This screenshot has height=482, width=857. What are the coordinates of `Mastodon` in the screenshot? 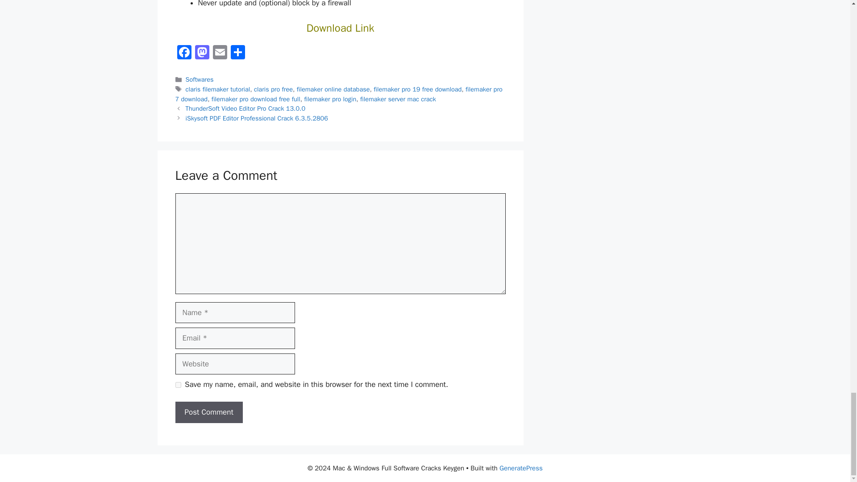 It's located at (202, 54).